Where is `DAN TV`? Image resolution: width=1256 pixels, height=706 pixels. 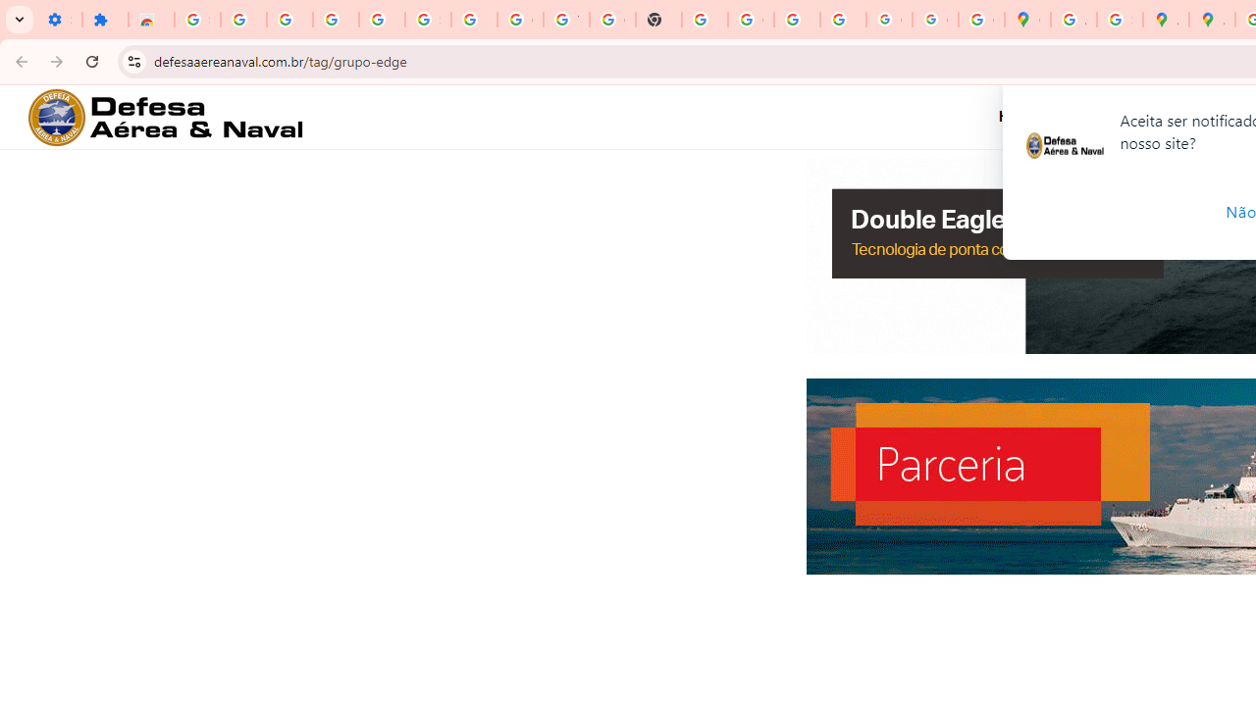 DAN TV is located at coordinates (1166, 116).